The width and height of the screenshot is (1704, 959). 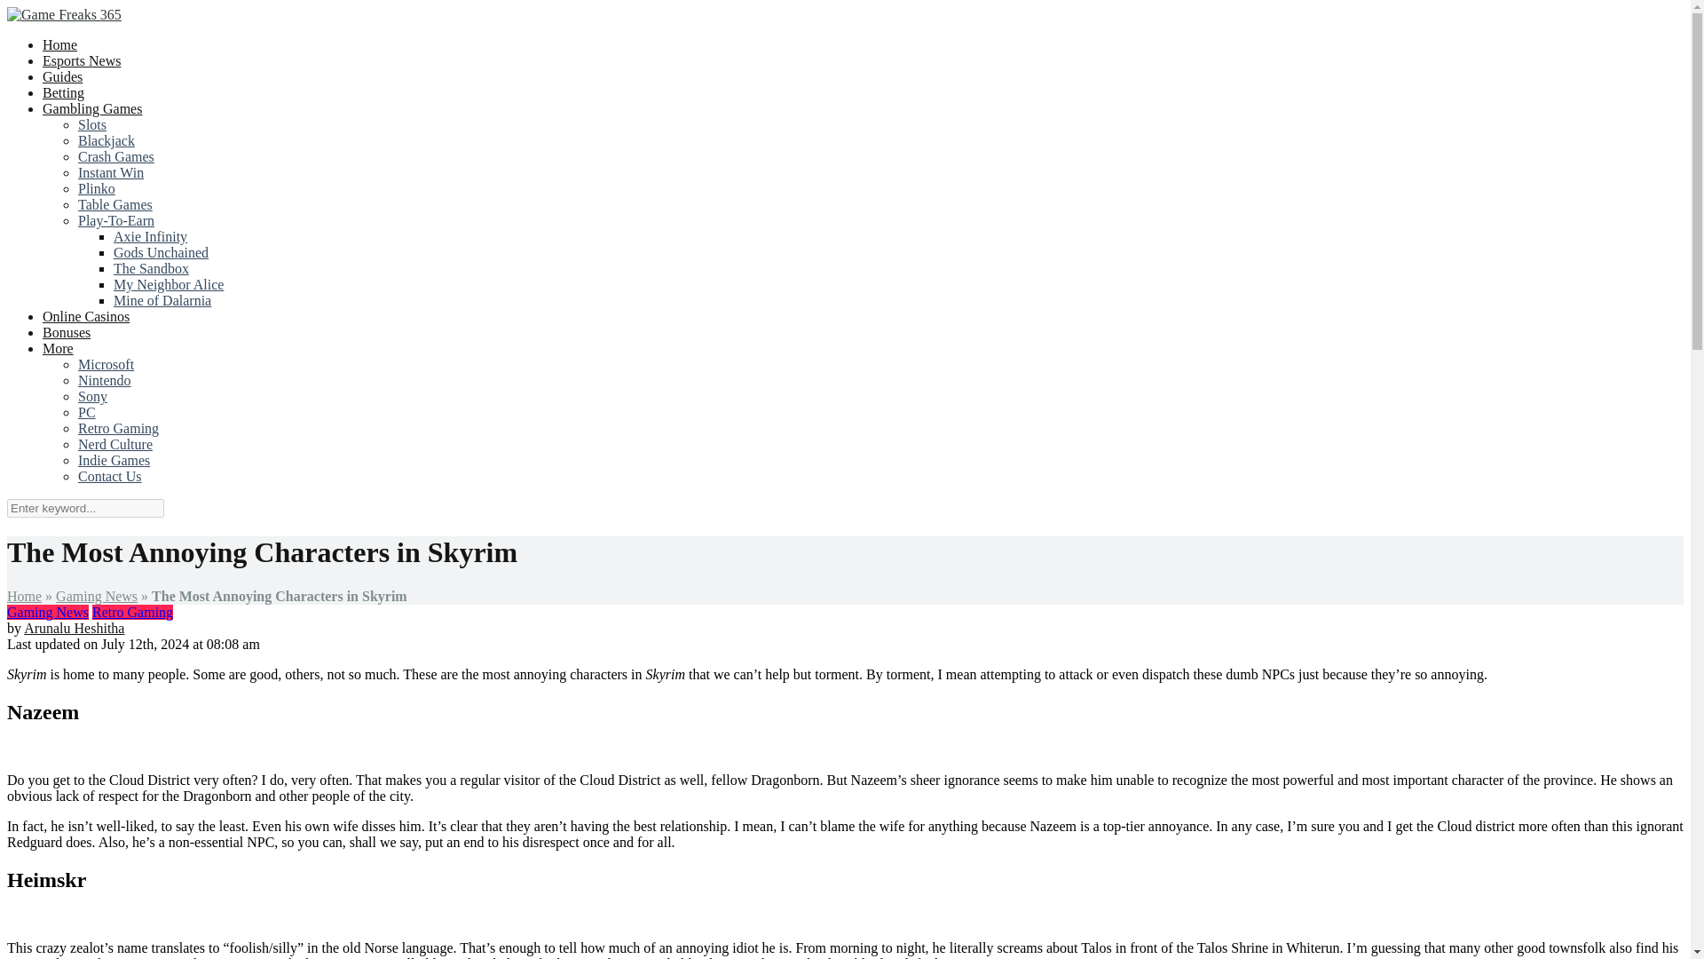 I want to click on Contact Us, so click(x=110, y=477).